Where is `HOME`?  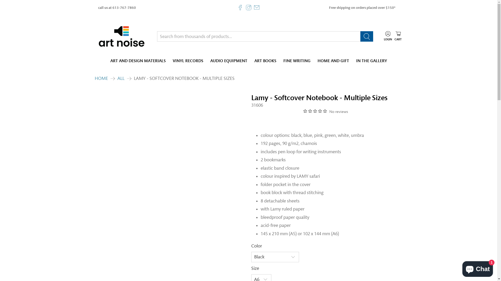
HOME is located at coordinates (101, 78).